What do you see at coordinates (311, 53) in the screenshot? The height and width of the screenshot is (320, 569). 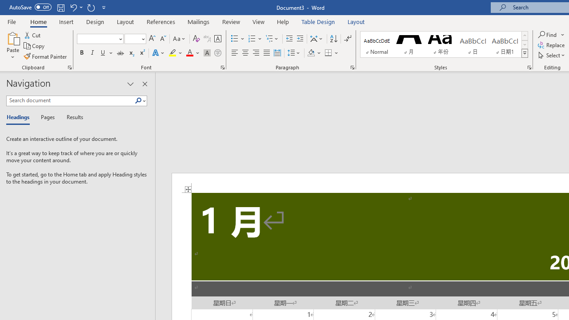 I see `Shading RGB(0, 0, 0)` at bounding box center [311, 53].